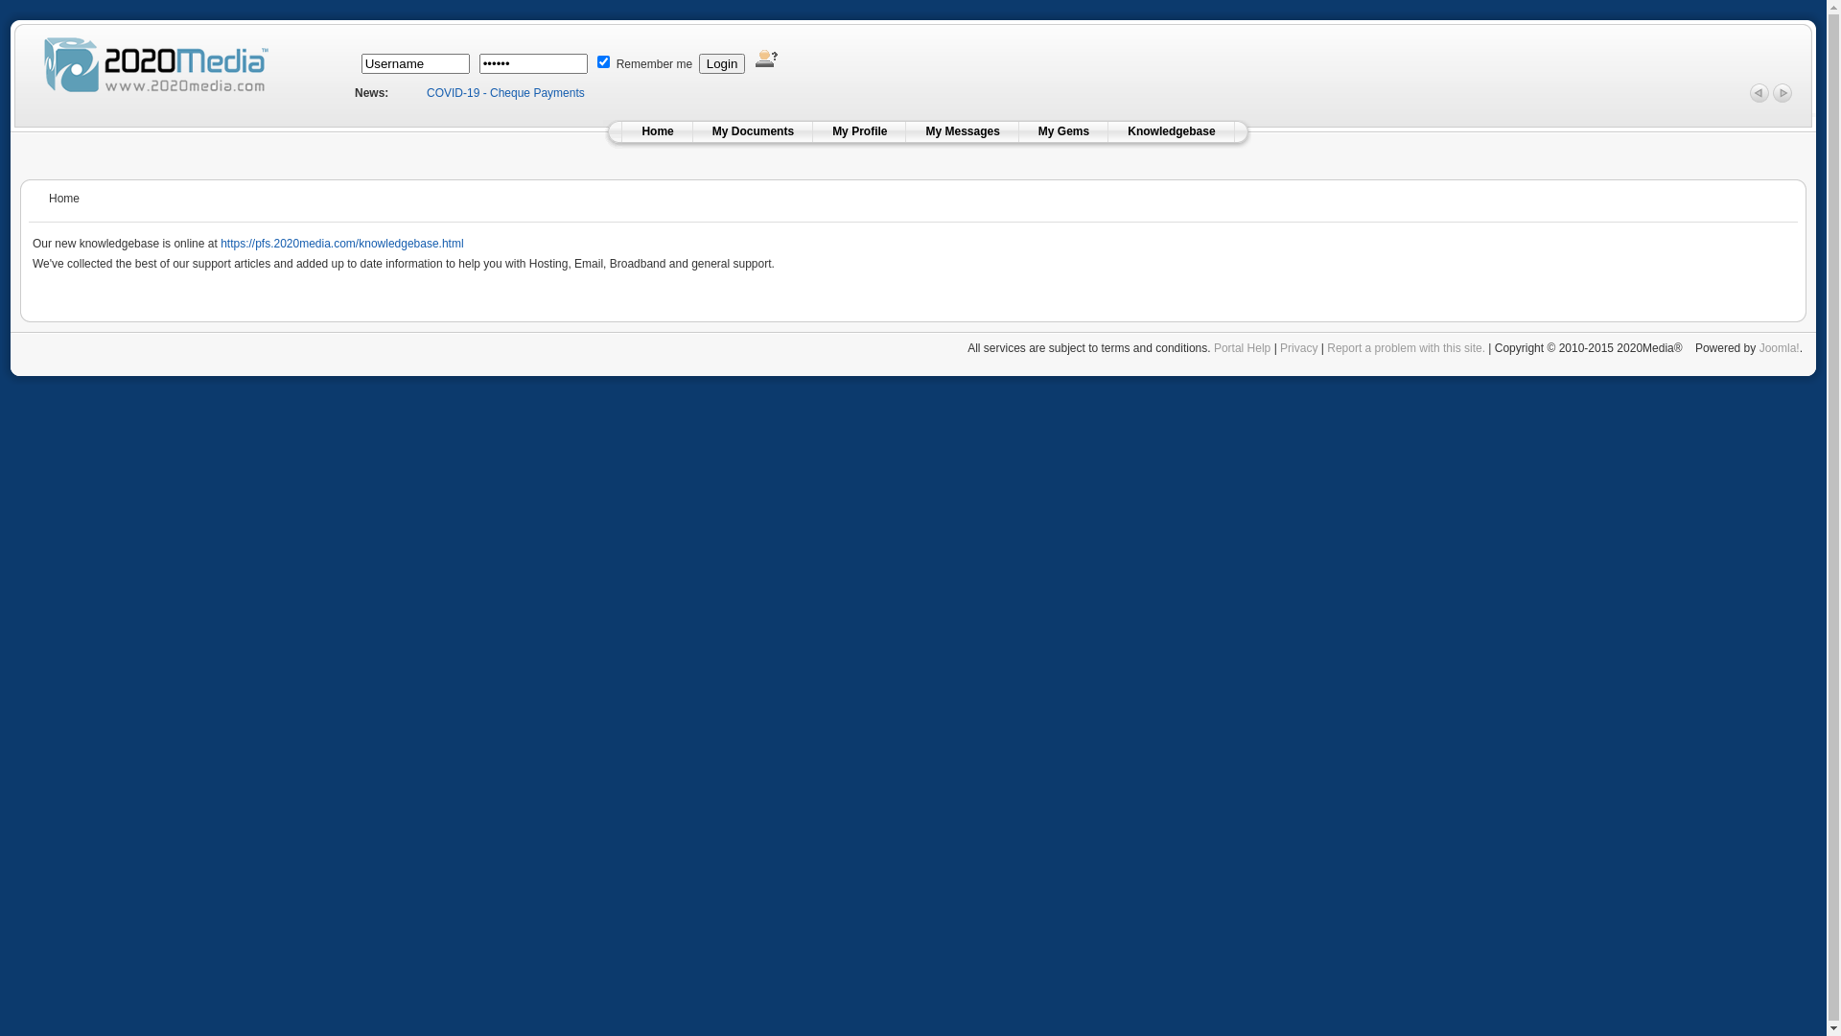 The width and height of the screenshot is (1841, 1036). Describe the element at coordinates (506, 93) in the screenshot. I see `COVID-19 - Cheque Payments` at that location.